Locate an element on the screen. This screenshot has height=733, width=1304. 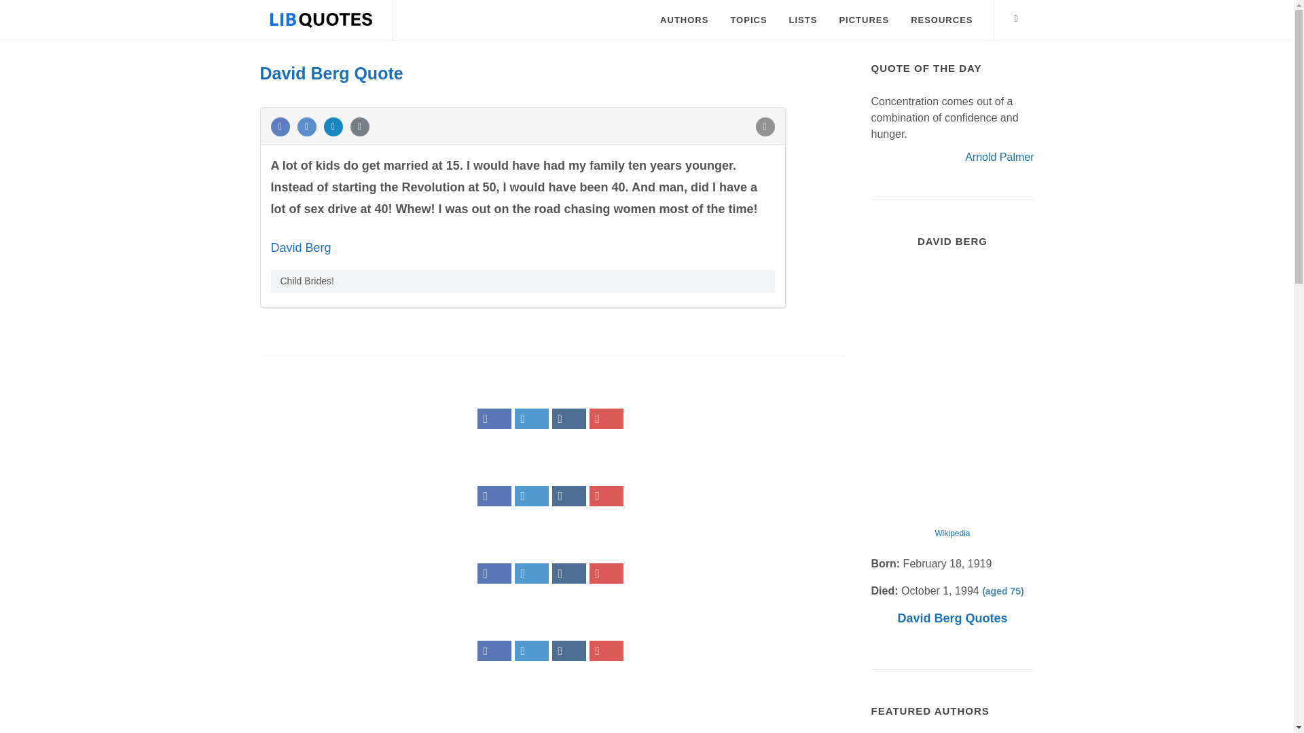
TOPICS is located at coordinates (748, 20).